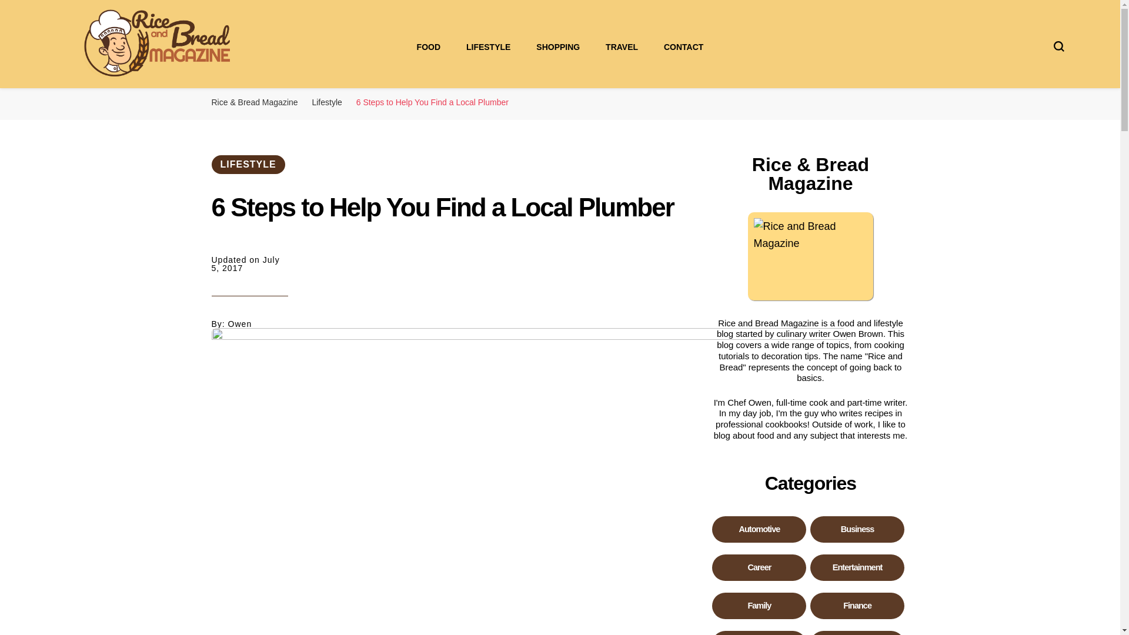  I want to click on Entertainment, so click(857, 567).